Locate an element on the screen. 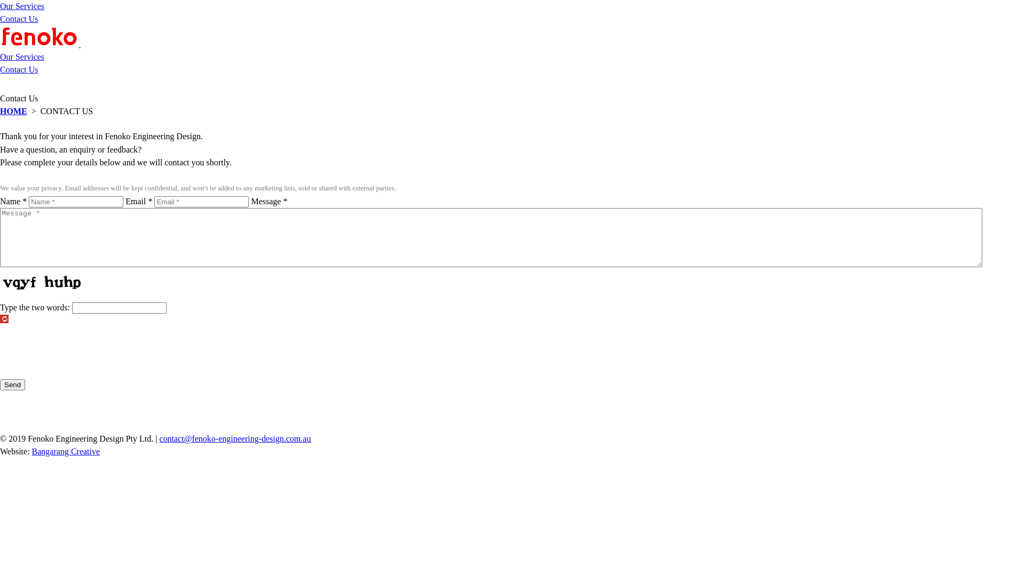 The image size is (1025, 576). Our Services is located at coordinates (22, 6).